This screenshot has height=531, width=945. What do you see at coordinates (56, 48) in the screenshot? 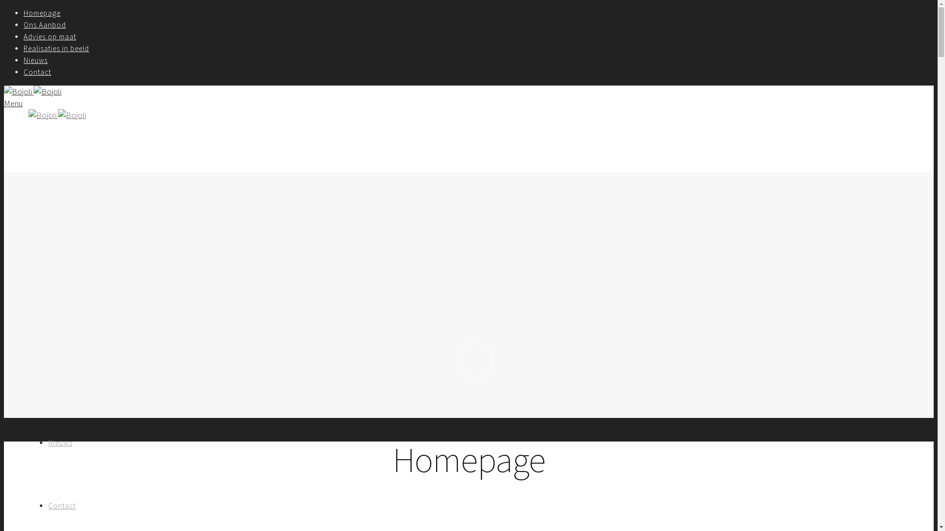
I see `Realisaties in beeld` at bounding box center [56, 48].